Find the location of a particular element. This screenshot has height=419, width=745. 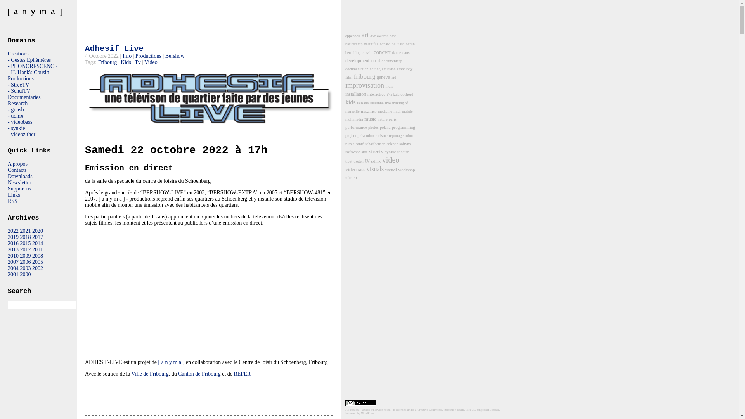

visuals is located at coordinates (375, 169).